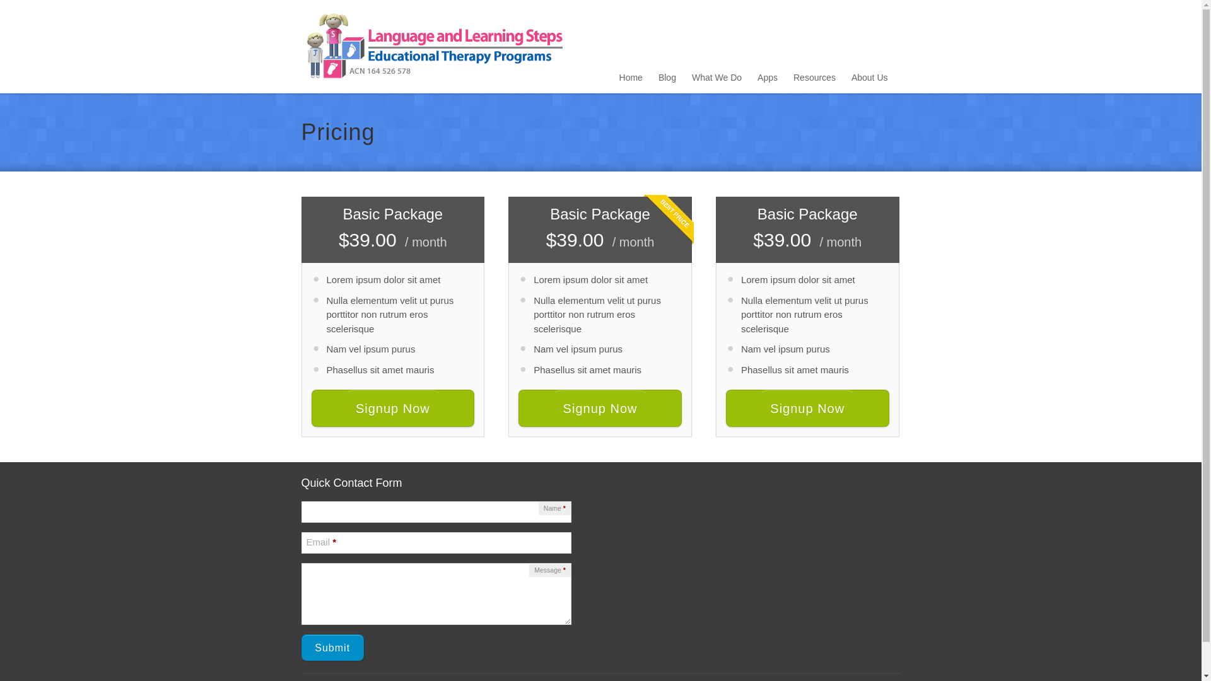 This screenshot has height=681, width=1211. I want to click on Home, so click(631, 79).